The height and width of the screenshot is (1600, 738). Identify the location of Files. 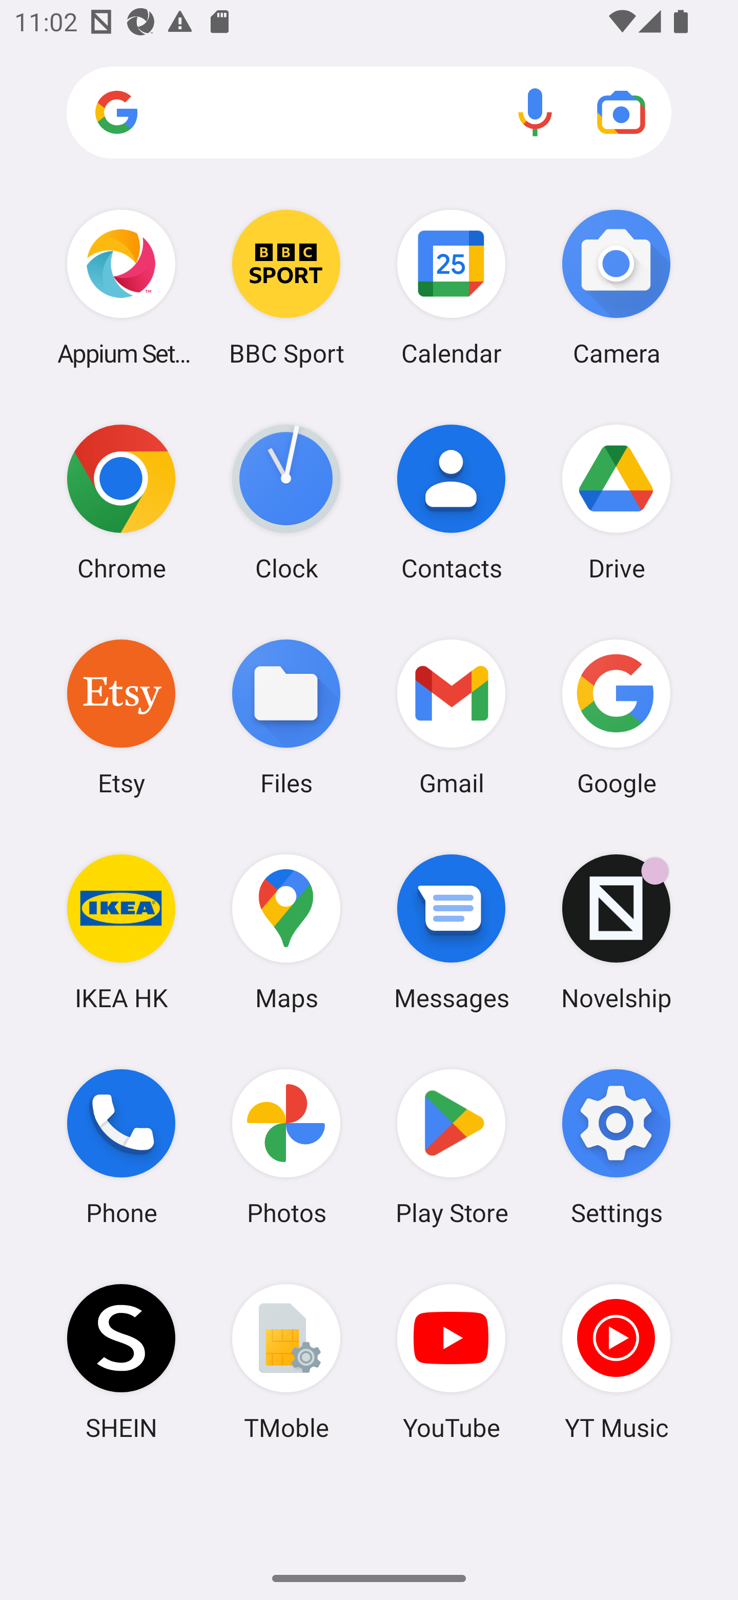
(286, 716).